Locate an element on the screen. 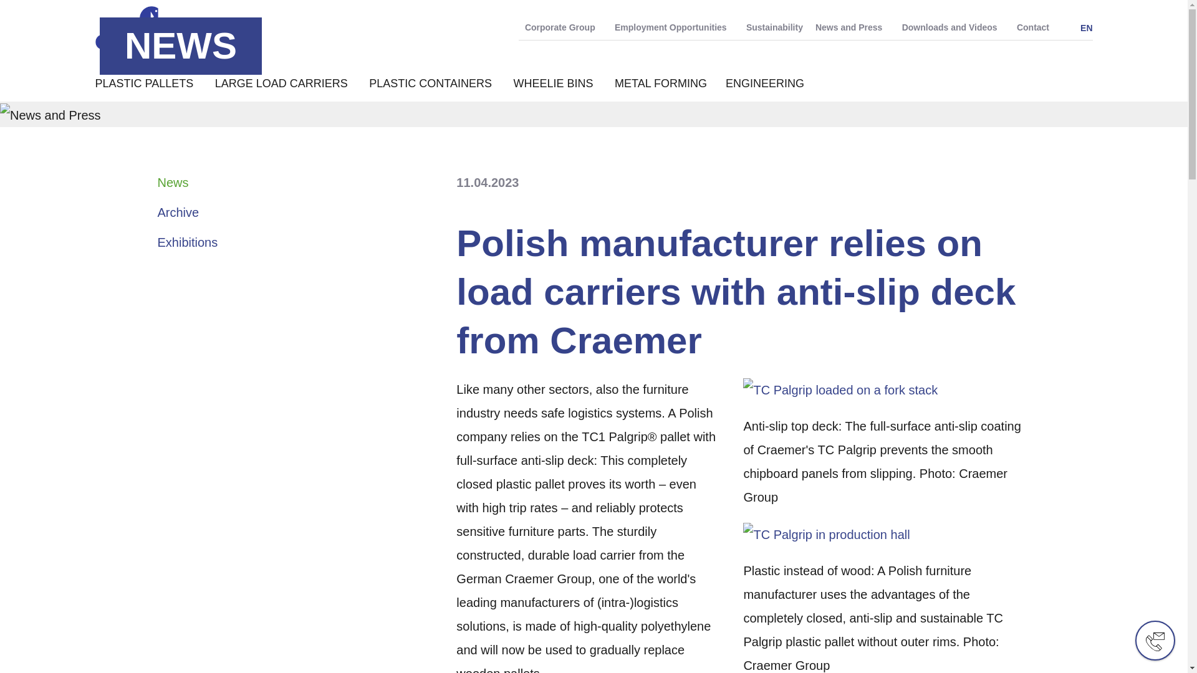  Corporate Group   is located at coordinates (563, 27).